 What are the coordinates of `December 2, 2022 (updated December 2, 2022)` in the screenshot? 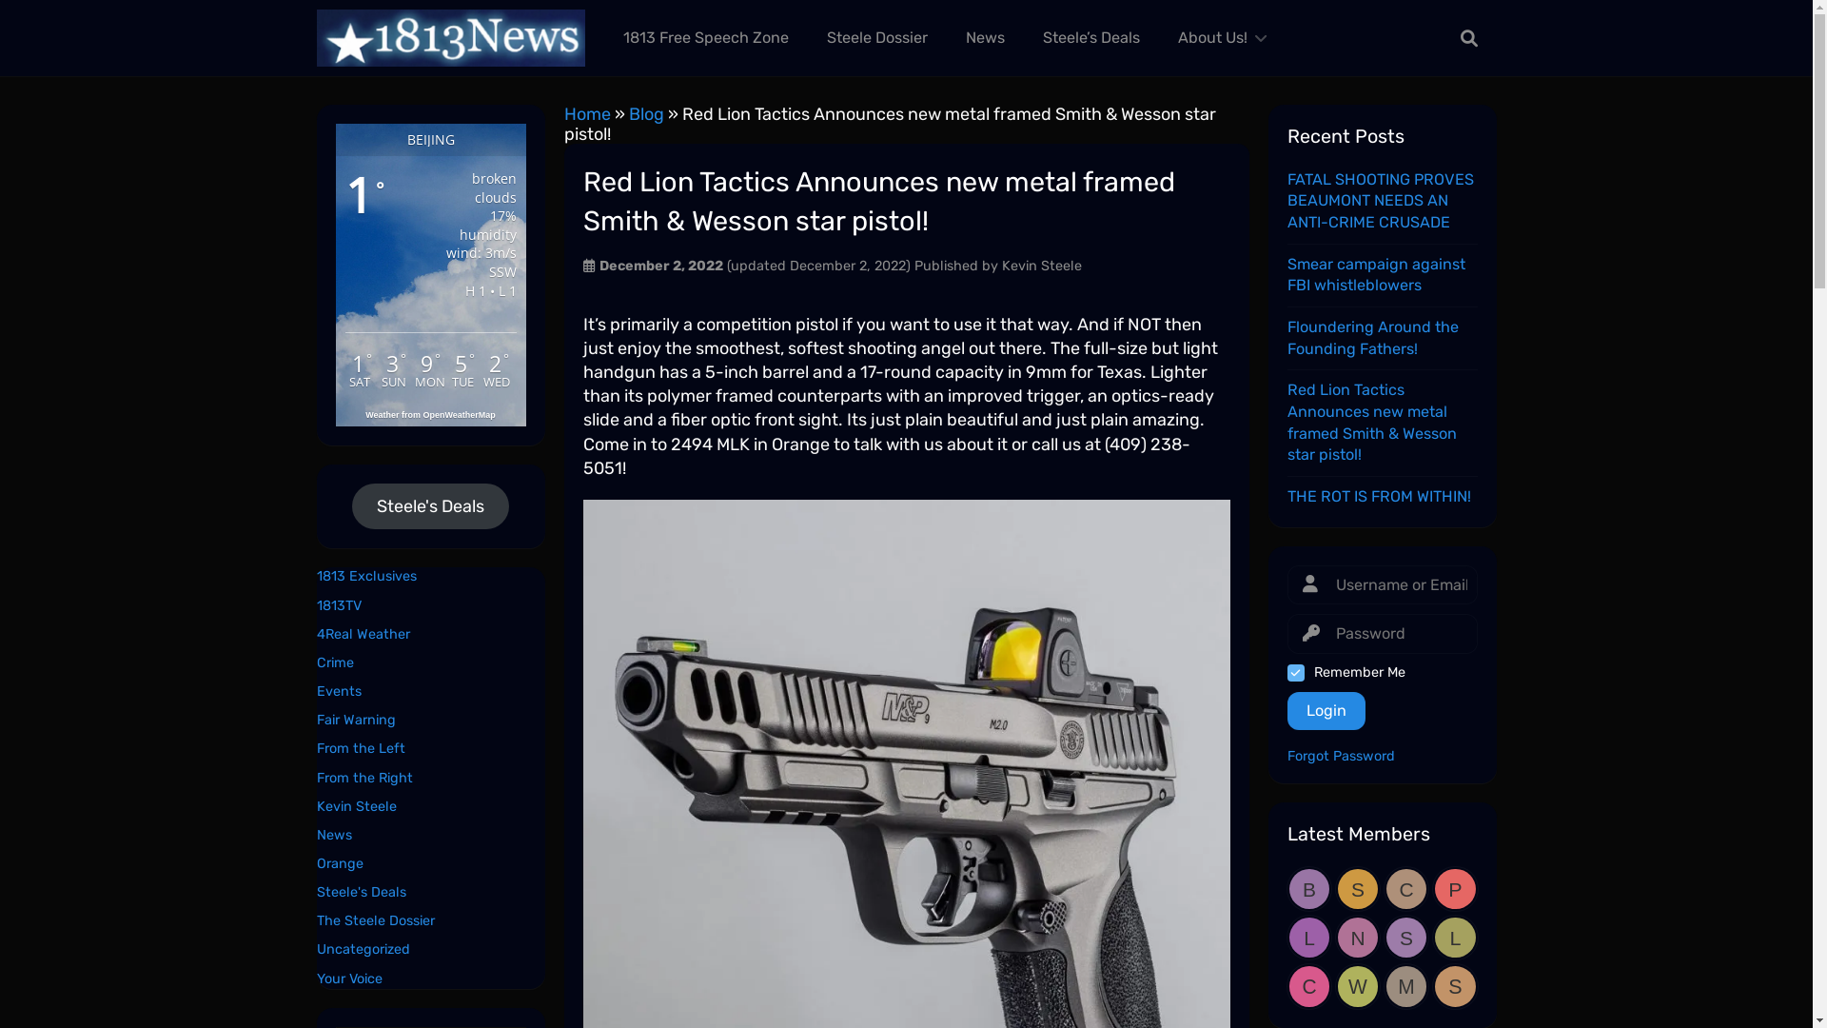 It's located at (757, 267).